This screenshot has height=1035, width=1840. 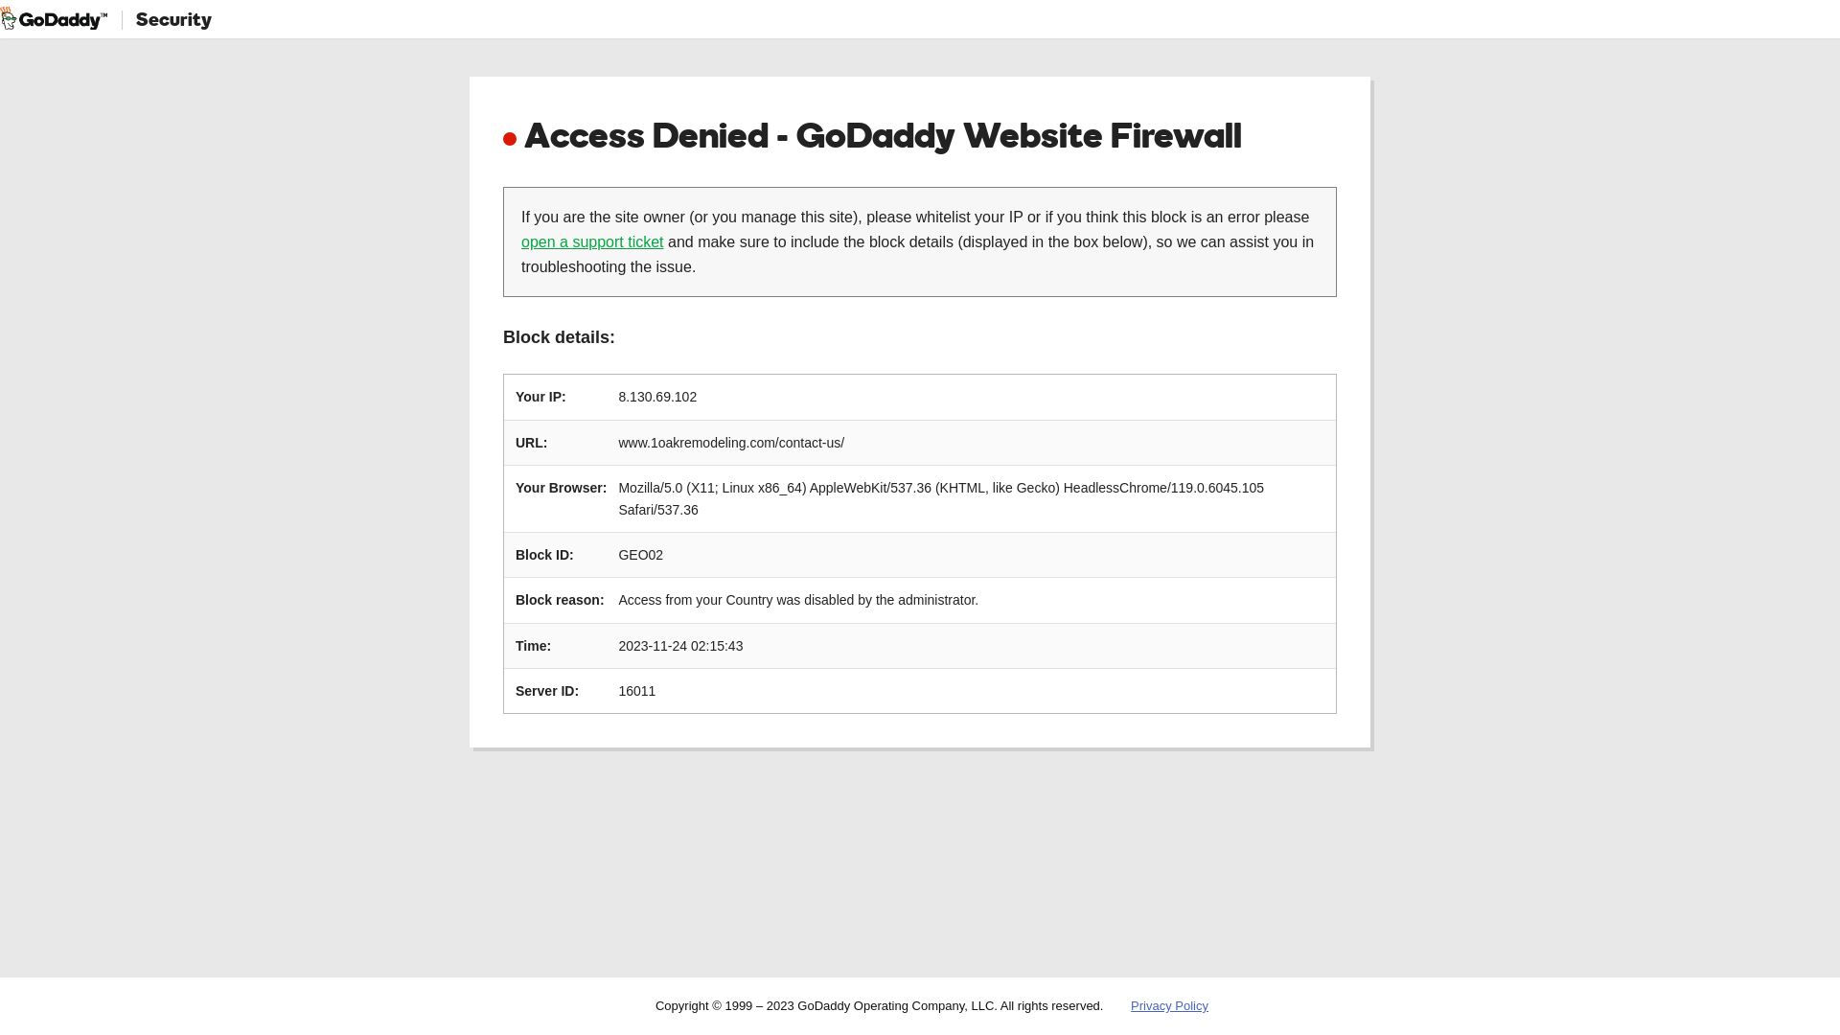 I want to click on Privacy Policy, so click(x=1169, y=1006).